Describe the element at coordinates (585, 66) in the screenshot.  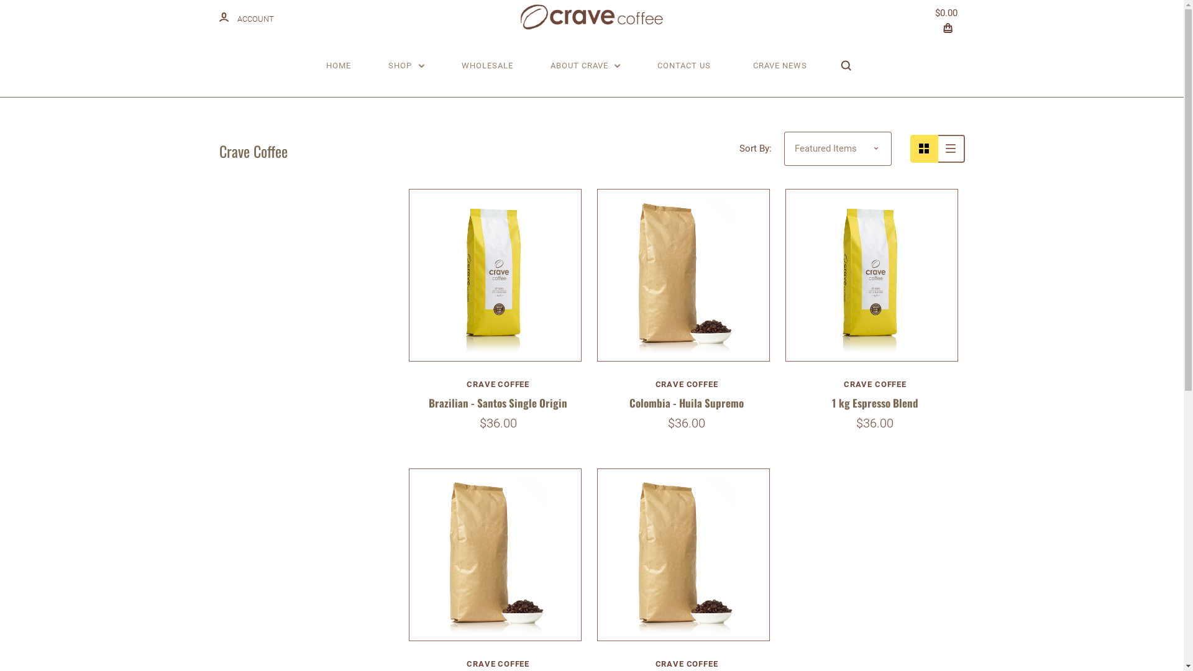
I see `ABOUT CRAVE DROPDOWN_ARROW` at that location.